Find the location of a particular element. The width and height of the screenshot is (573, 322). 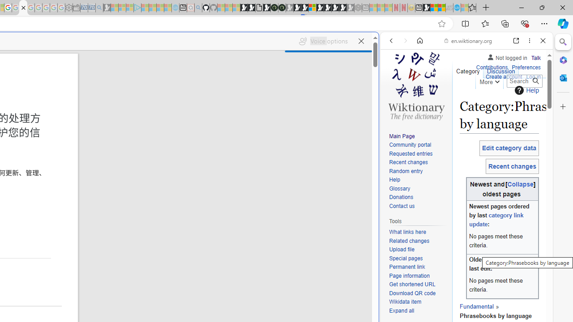

Permanent link is located at coordinates (407, 267).